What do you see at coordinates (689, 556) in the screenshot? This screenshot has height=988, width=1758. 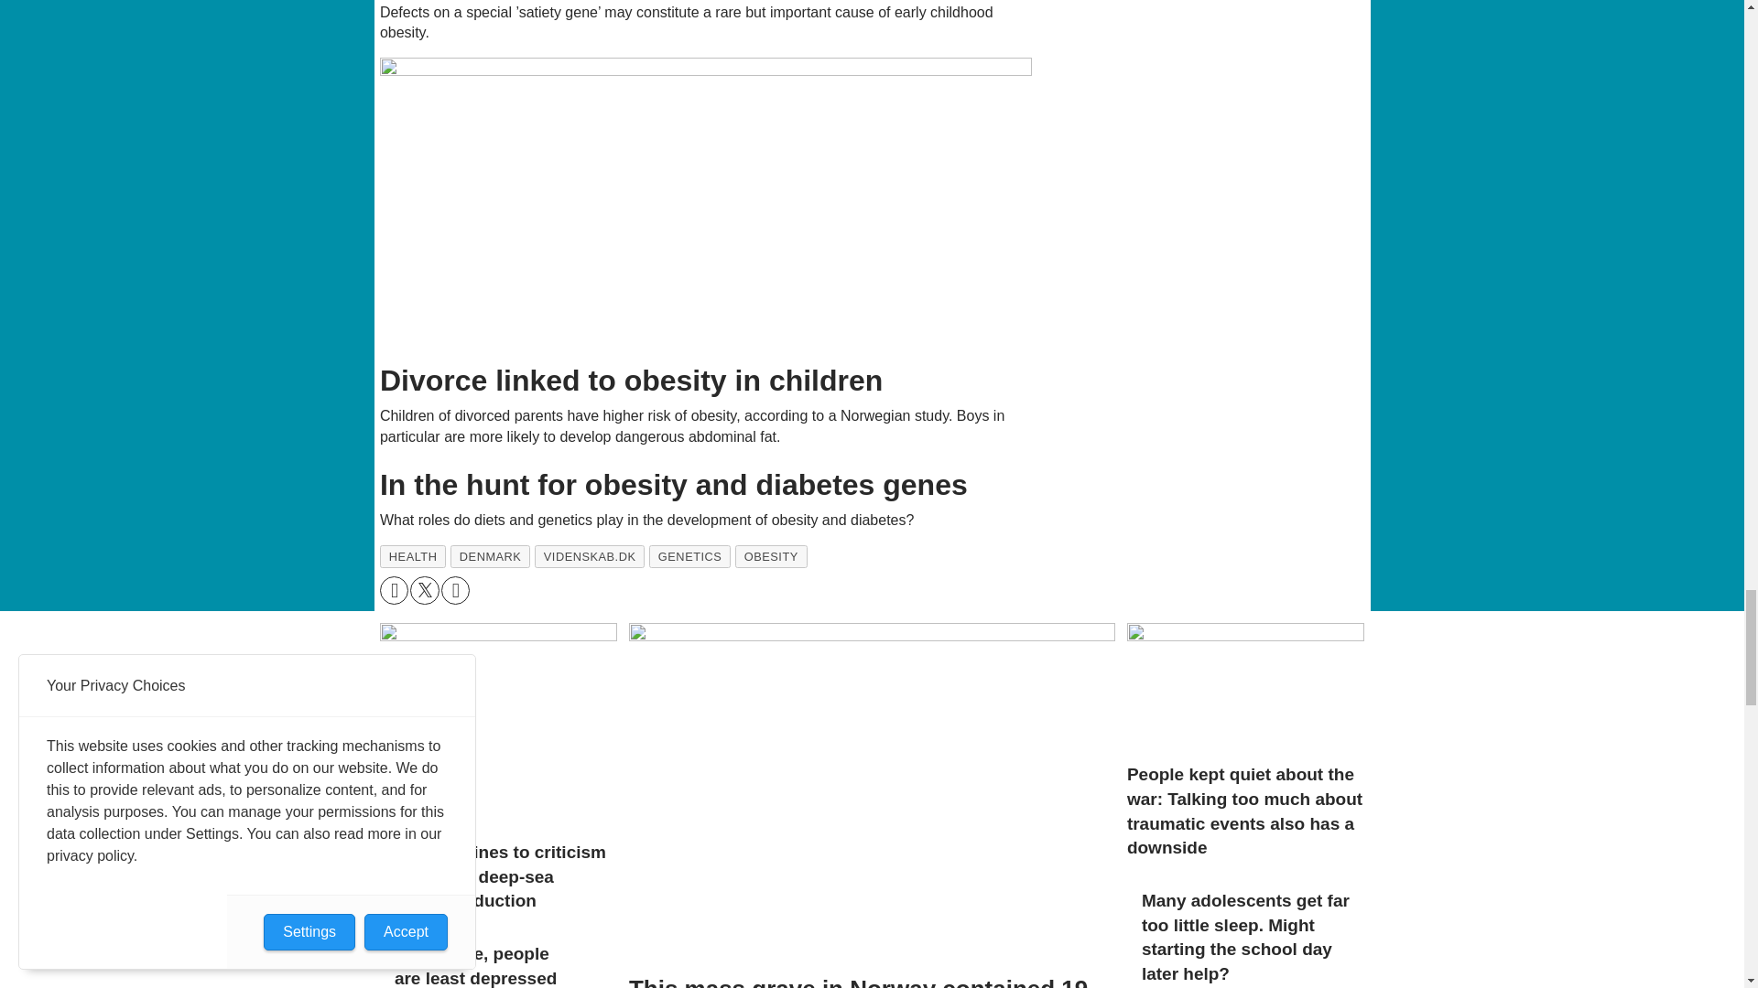 I see `GENETICS` at bounding box center [689, 556].